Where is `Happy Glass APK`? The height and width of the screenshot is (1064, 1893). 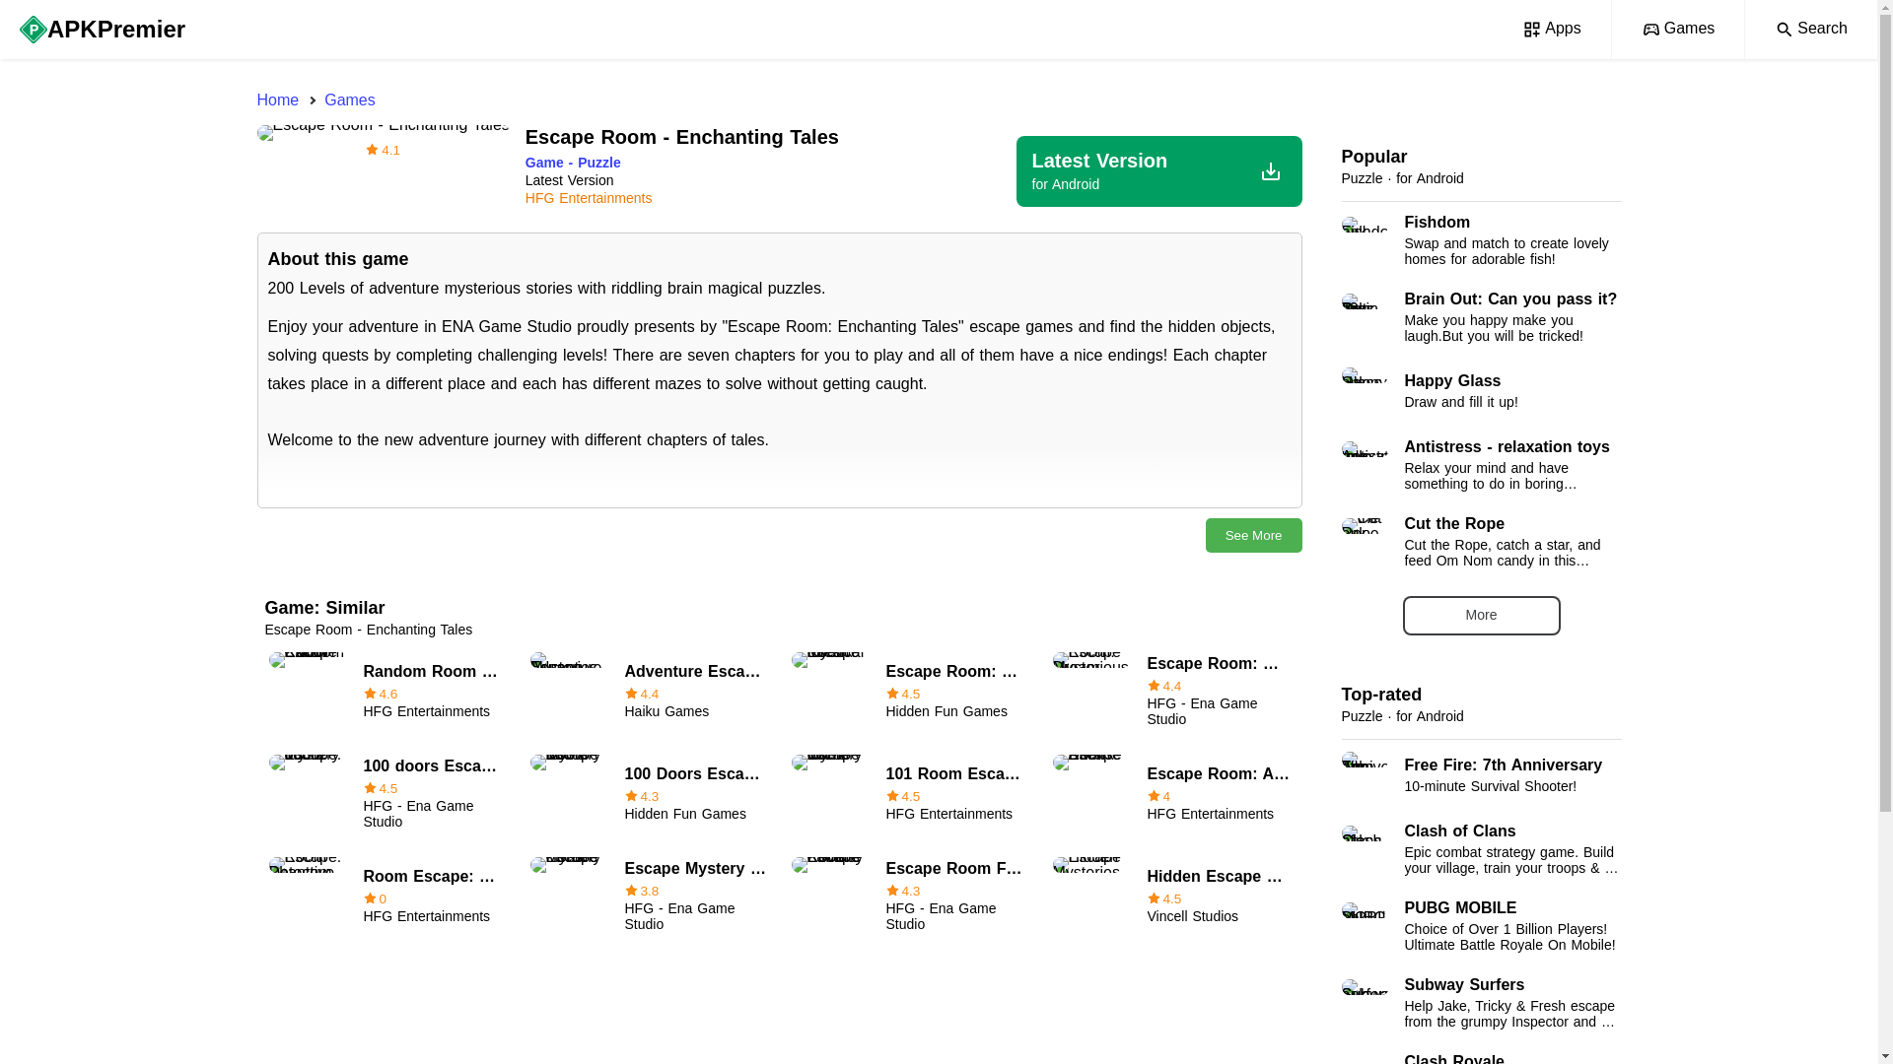 Happy Glass APK is located at coordinates (1480, 390).